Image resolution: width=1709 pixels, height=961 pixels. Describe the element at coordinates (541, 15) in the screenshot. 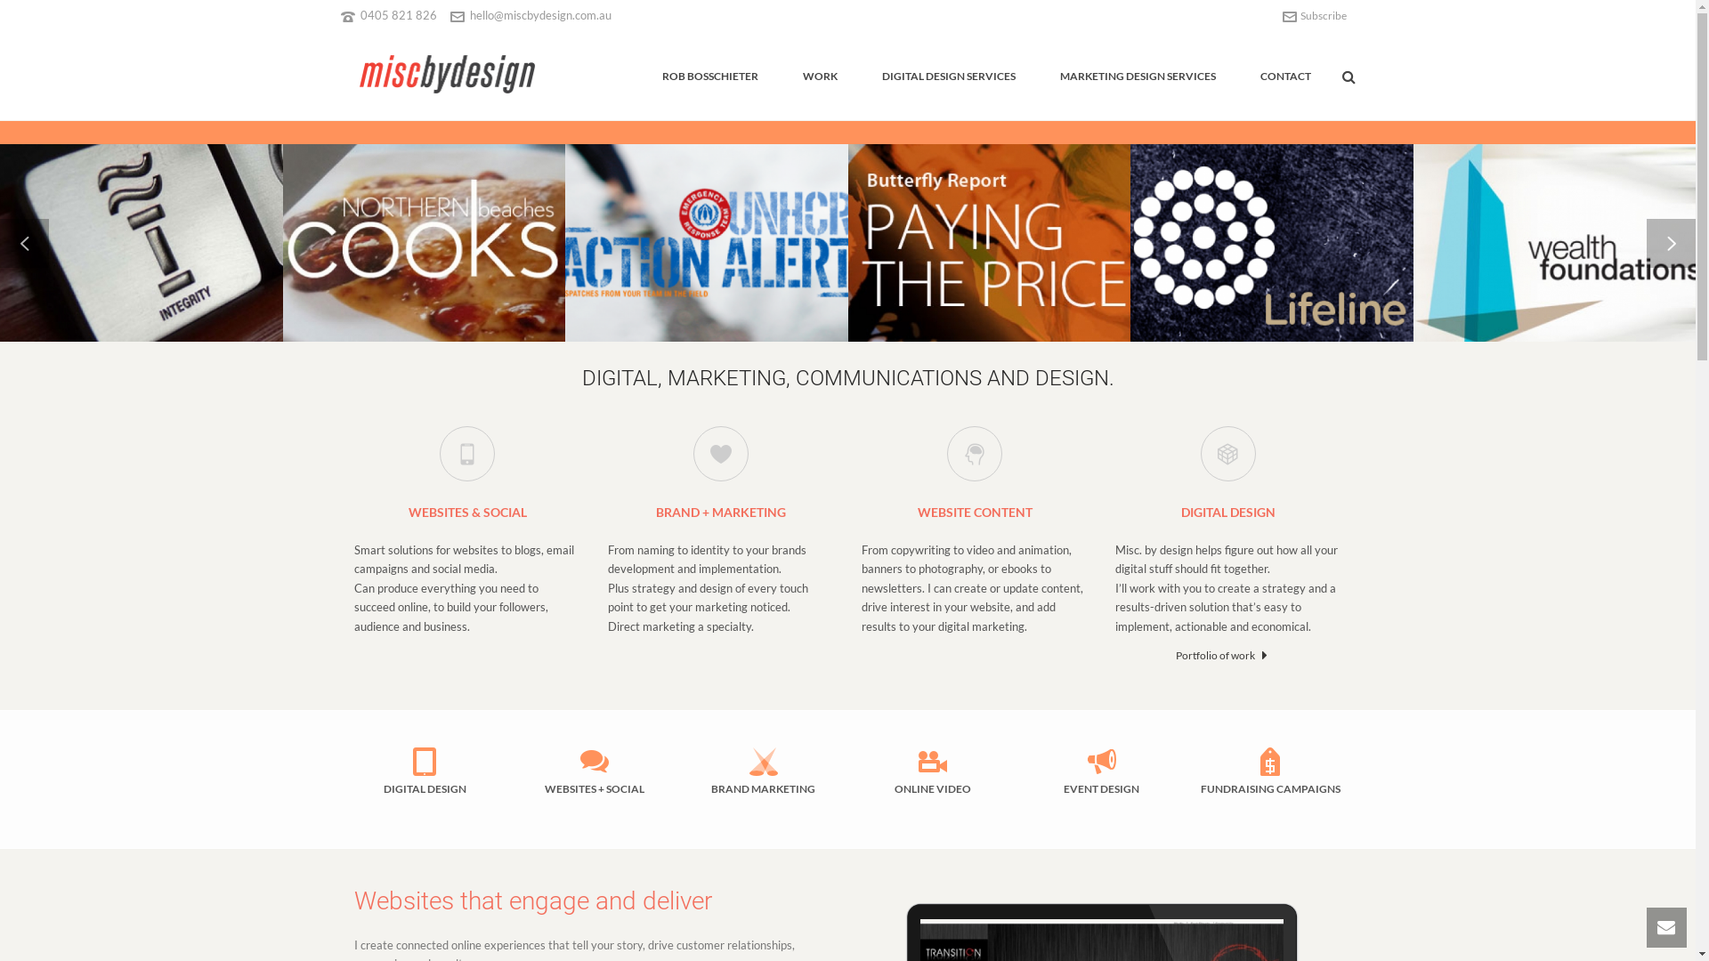

I see `hello@miscbydesign.com.au` at that location.